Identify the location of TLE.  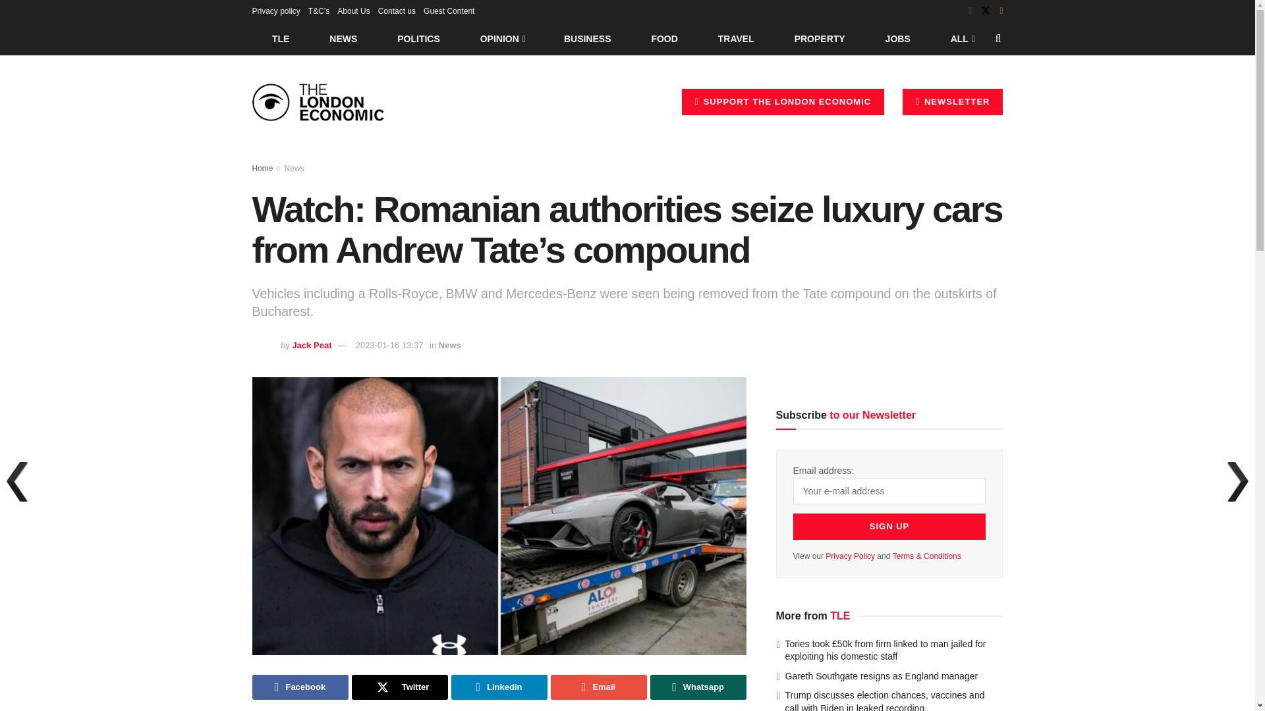
(280, 38).